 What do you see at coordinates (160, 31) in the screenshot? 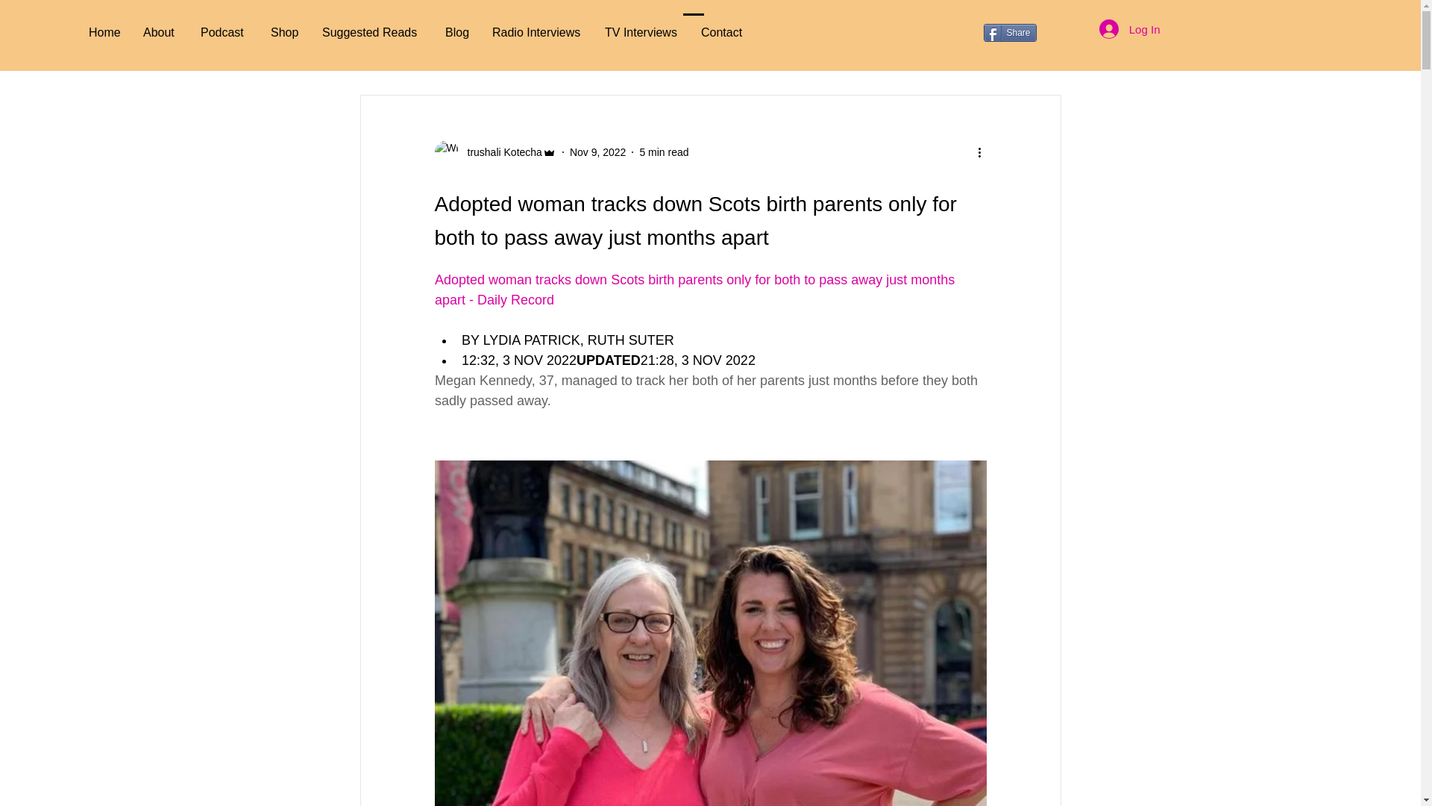
I see `About` at bounding box center [160, 31].